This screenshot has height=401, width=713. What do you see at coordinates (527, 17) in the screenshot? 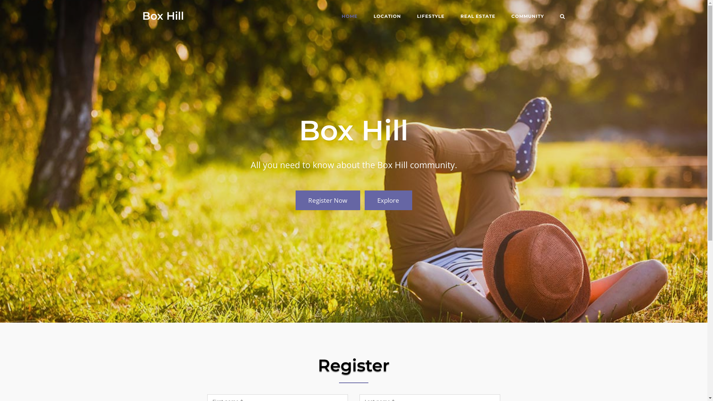
I see `COMMUNITY` at bounding box center [527, 17].